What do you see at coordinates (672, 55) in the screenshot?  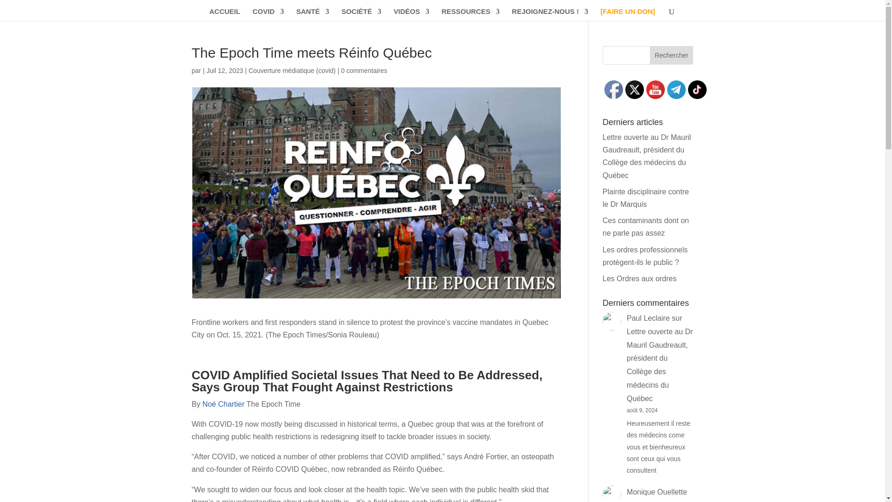 I see `Rechercher` at bounding box center [672, 55].